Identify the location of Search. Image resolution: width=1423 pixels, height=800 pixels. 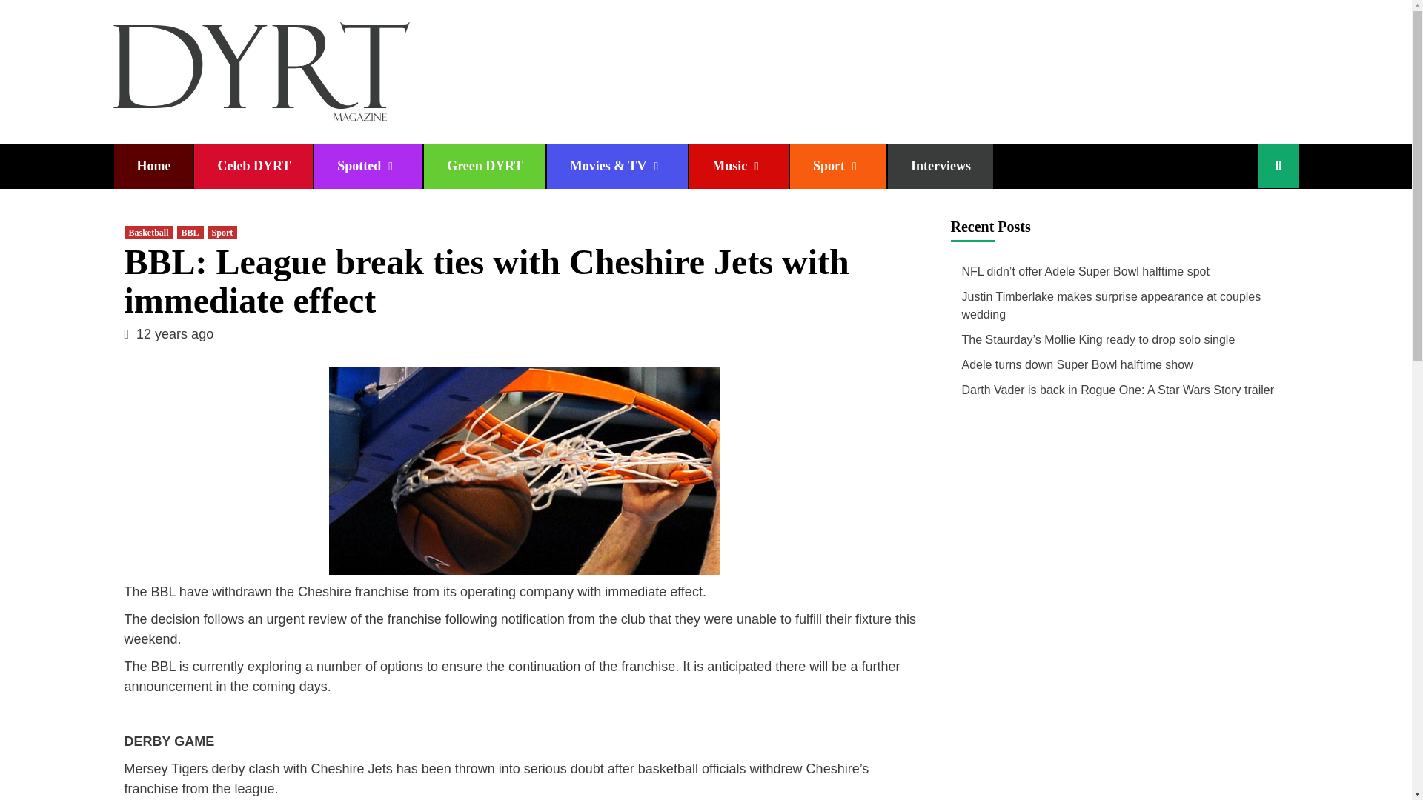
(1244, 212).